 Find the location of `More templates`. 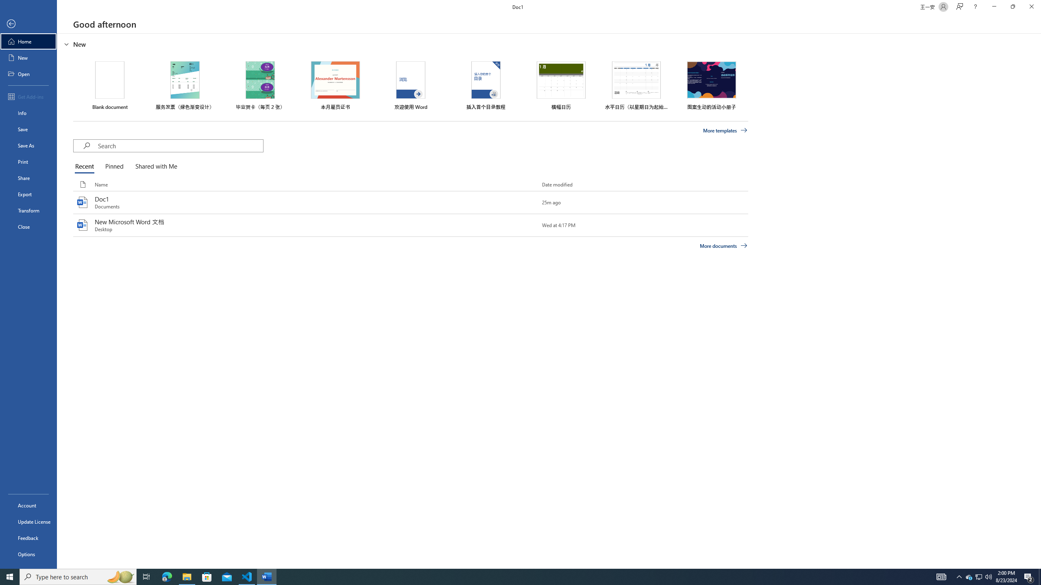

More templates is located at coordinates (725, 130).